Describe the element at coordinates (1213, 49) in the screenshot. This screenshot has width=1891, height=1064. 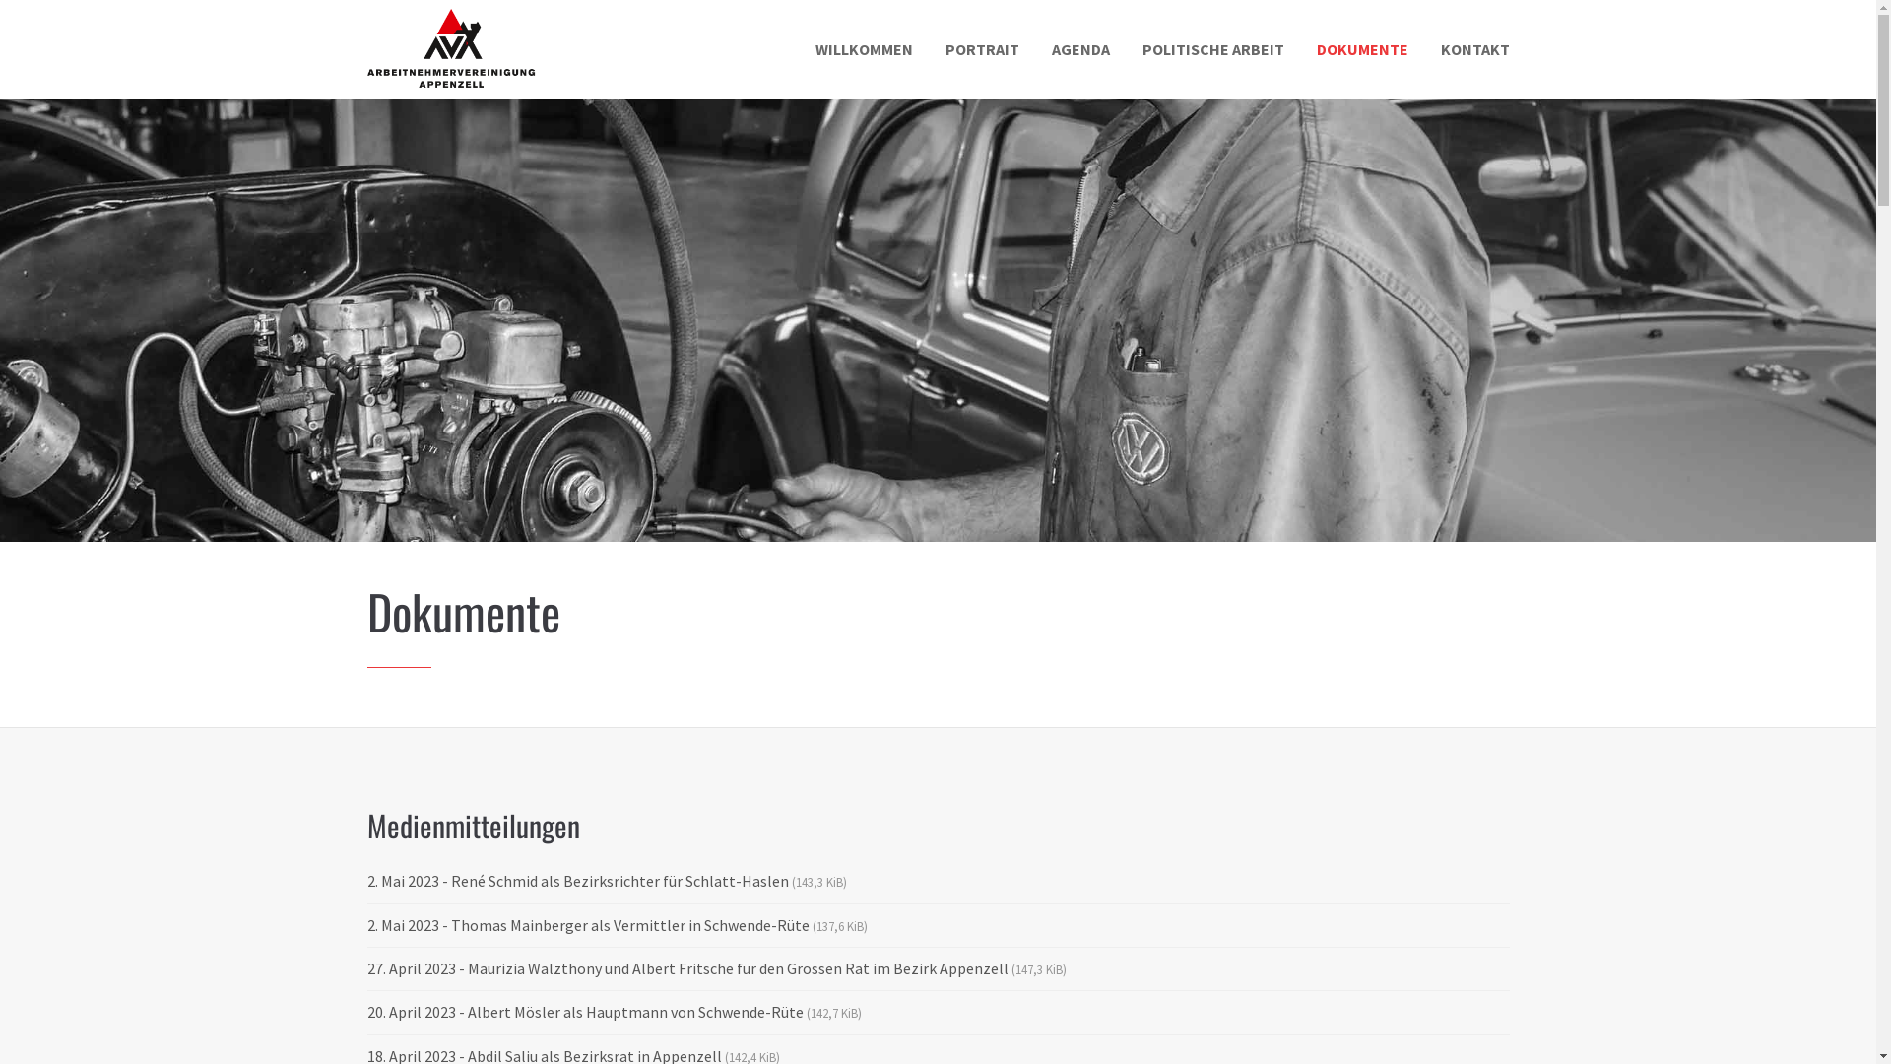
I see `POLITISCHE ARBEIT` at that location.